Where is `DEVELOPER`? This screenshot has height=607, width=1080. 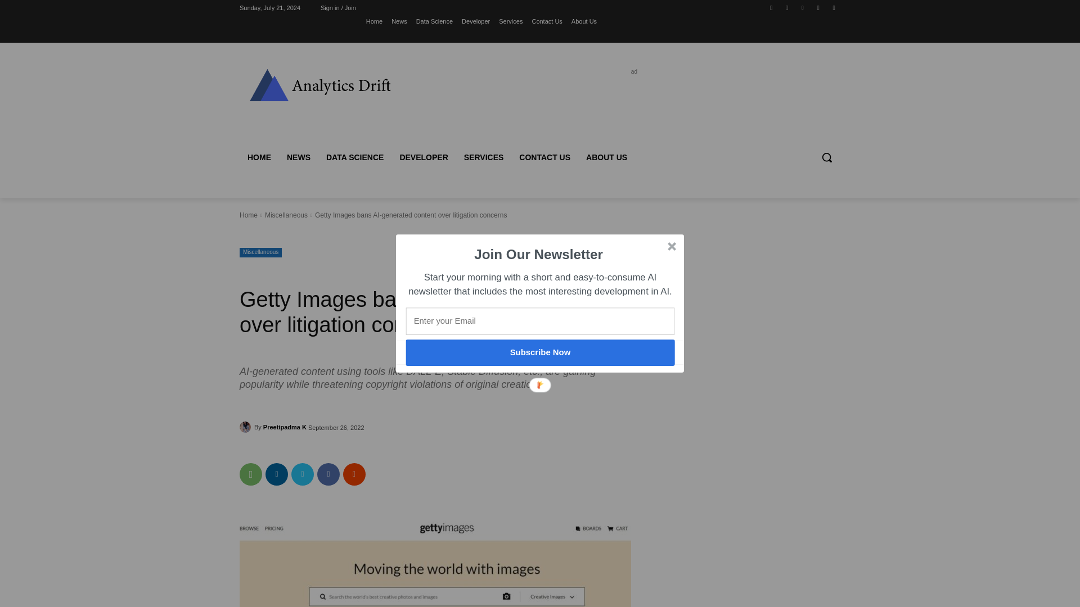
DEVELOPER is located at coordinates (423, 157).